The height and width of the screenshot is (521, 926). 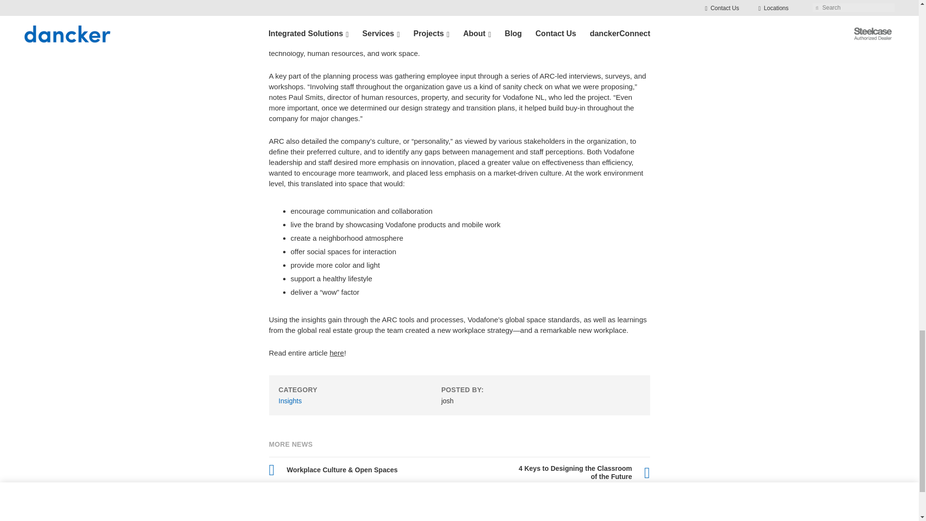 I want to click on Privacy Policy, so click(x=555, y=521).